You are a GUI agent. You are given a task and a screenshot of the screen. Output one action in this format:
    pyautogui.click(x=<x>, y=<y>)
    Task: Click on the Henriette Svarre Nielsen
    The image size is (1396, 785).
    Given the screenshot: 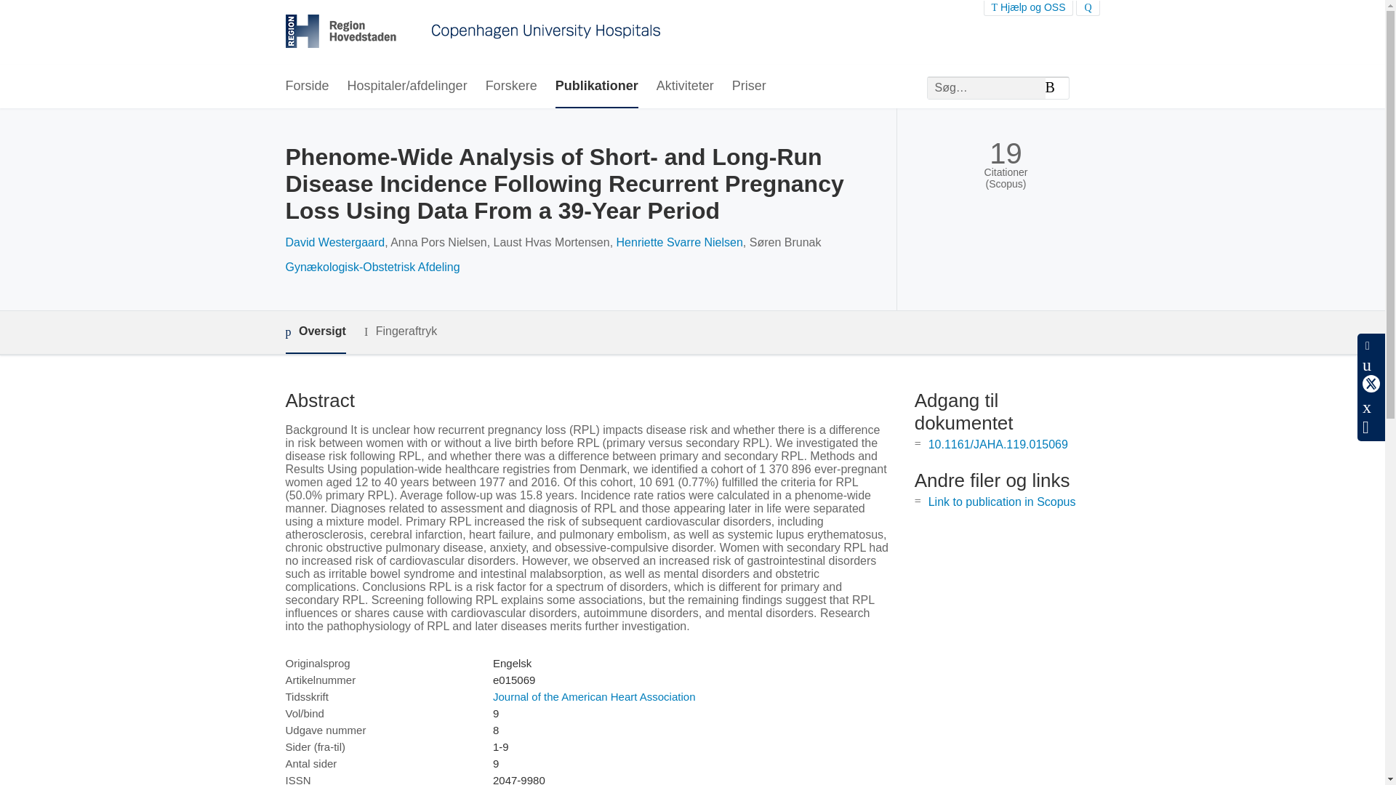 What is the action you would take?
    pyautogui.click(x=679, y=243)
    